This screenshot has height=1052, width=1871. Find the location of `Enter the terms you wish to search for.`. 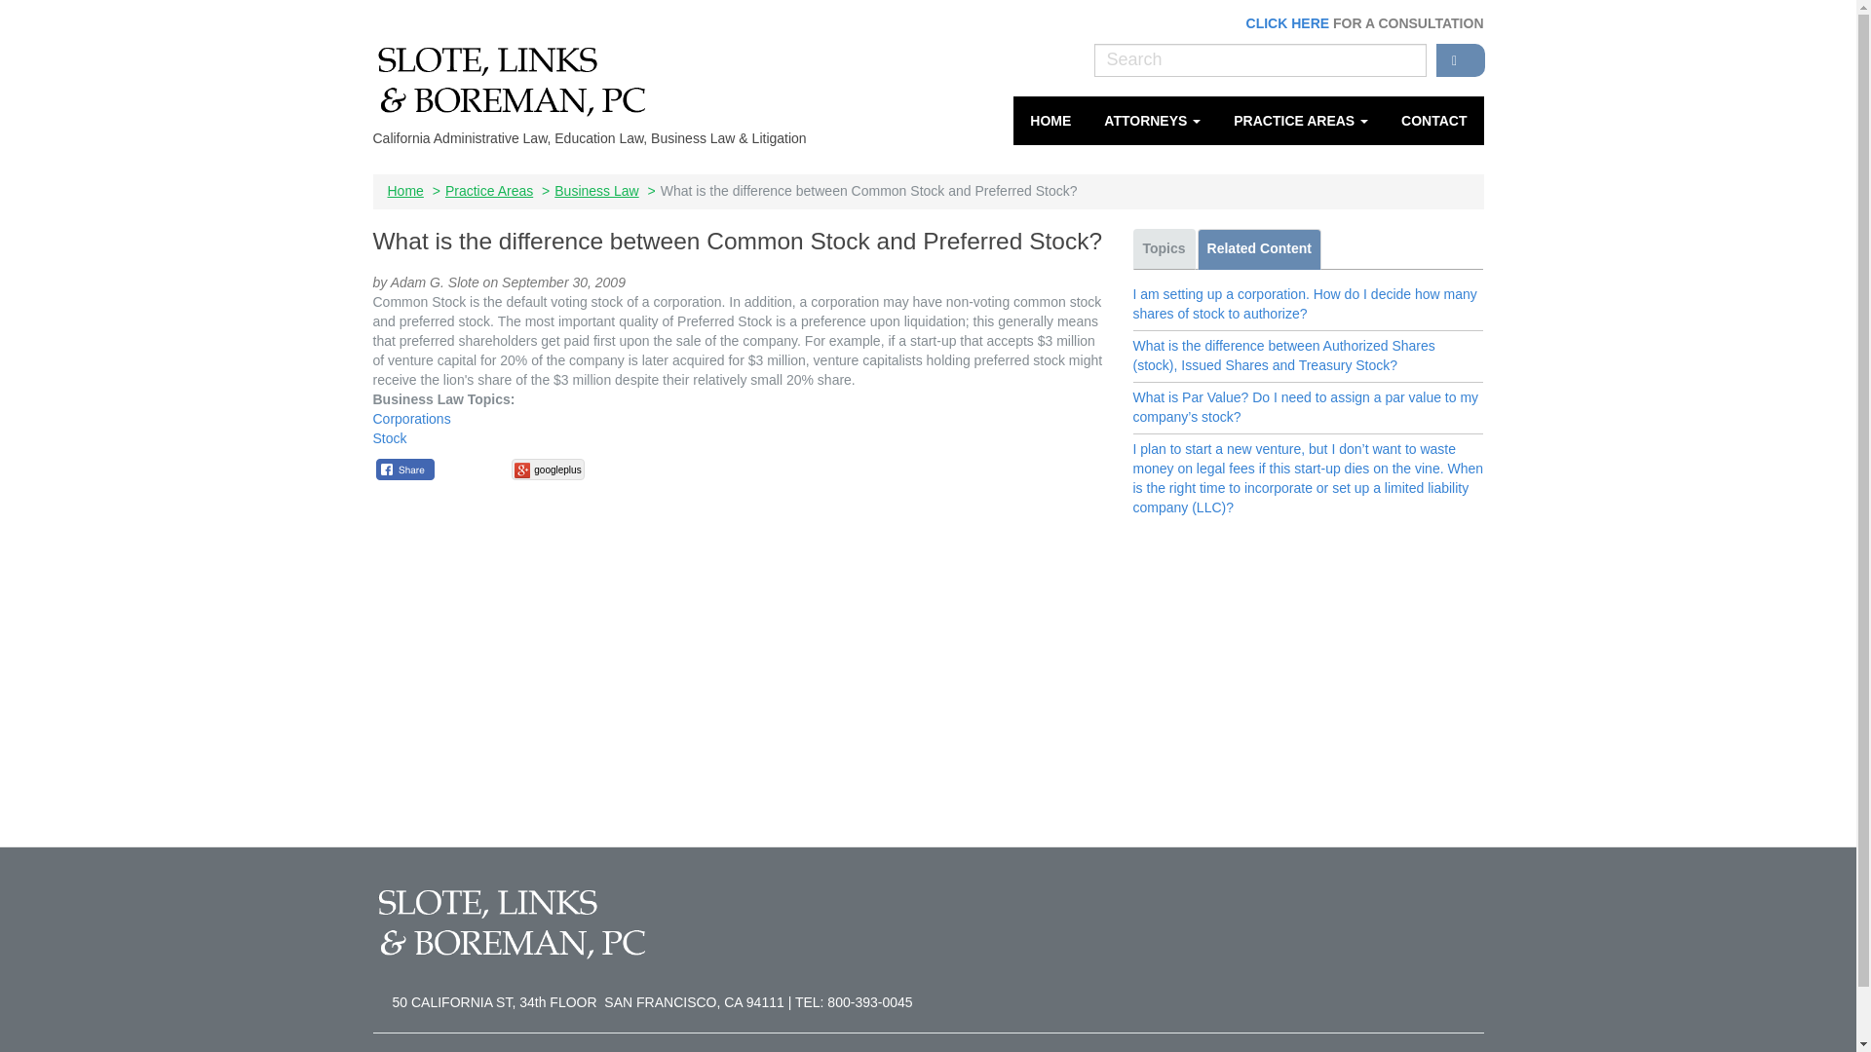

Enter the terms you wish to search for. is located at coordinates (1259, 60).